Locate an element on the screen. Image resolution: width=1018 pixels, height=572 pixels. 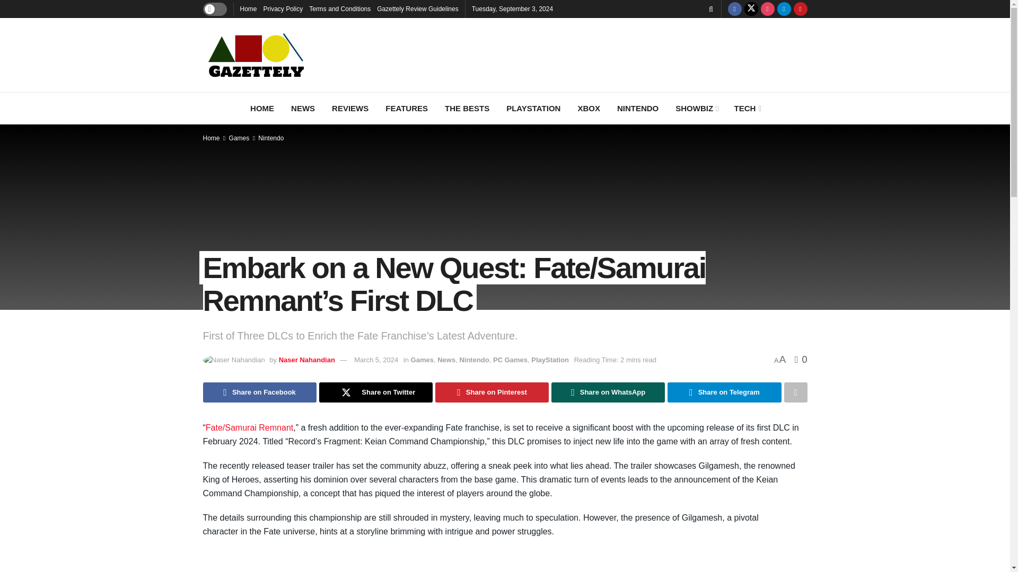
HOME is located at coordinates (262, 108).